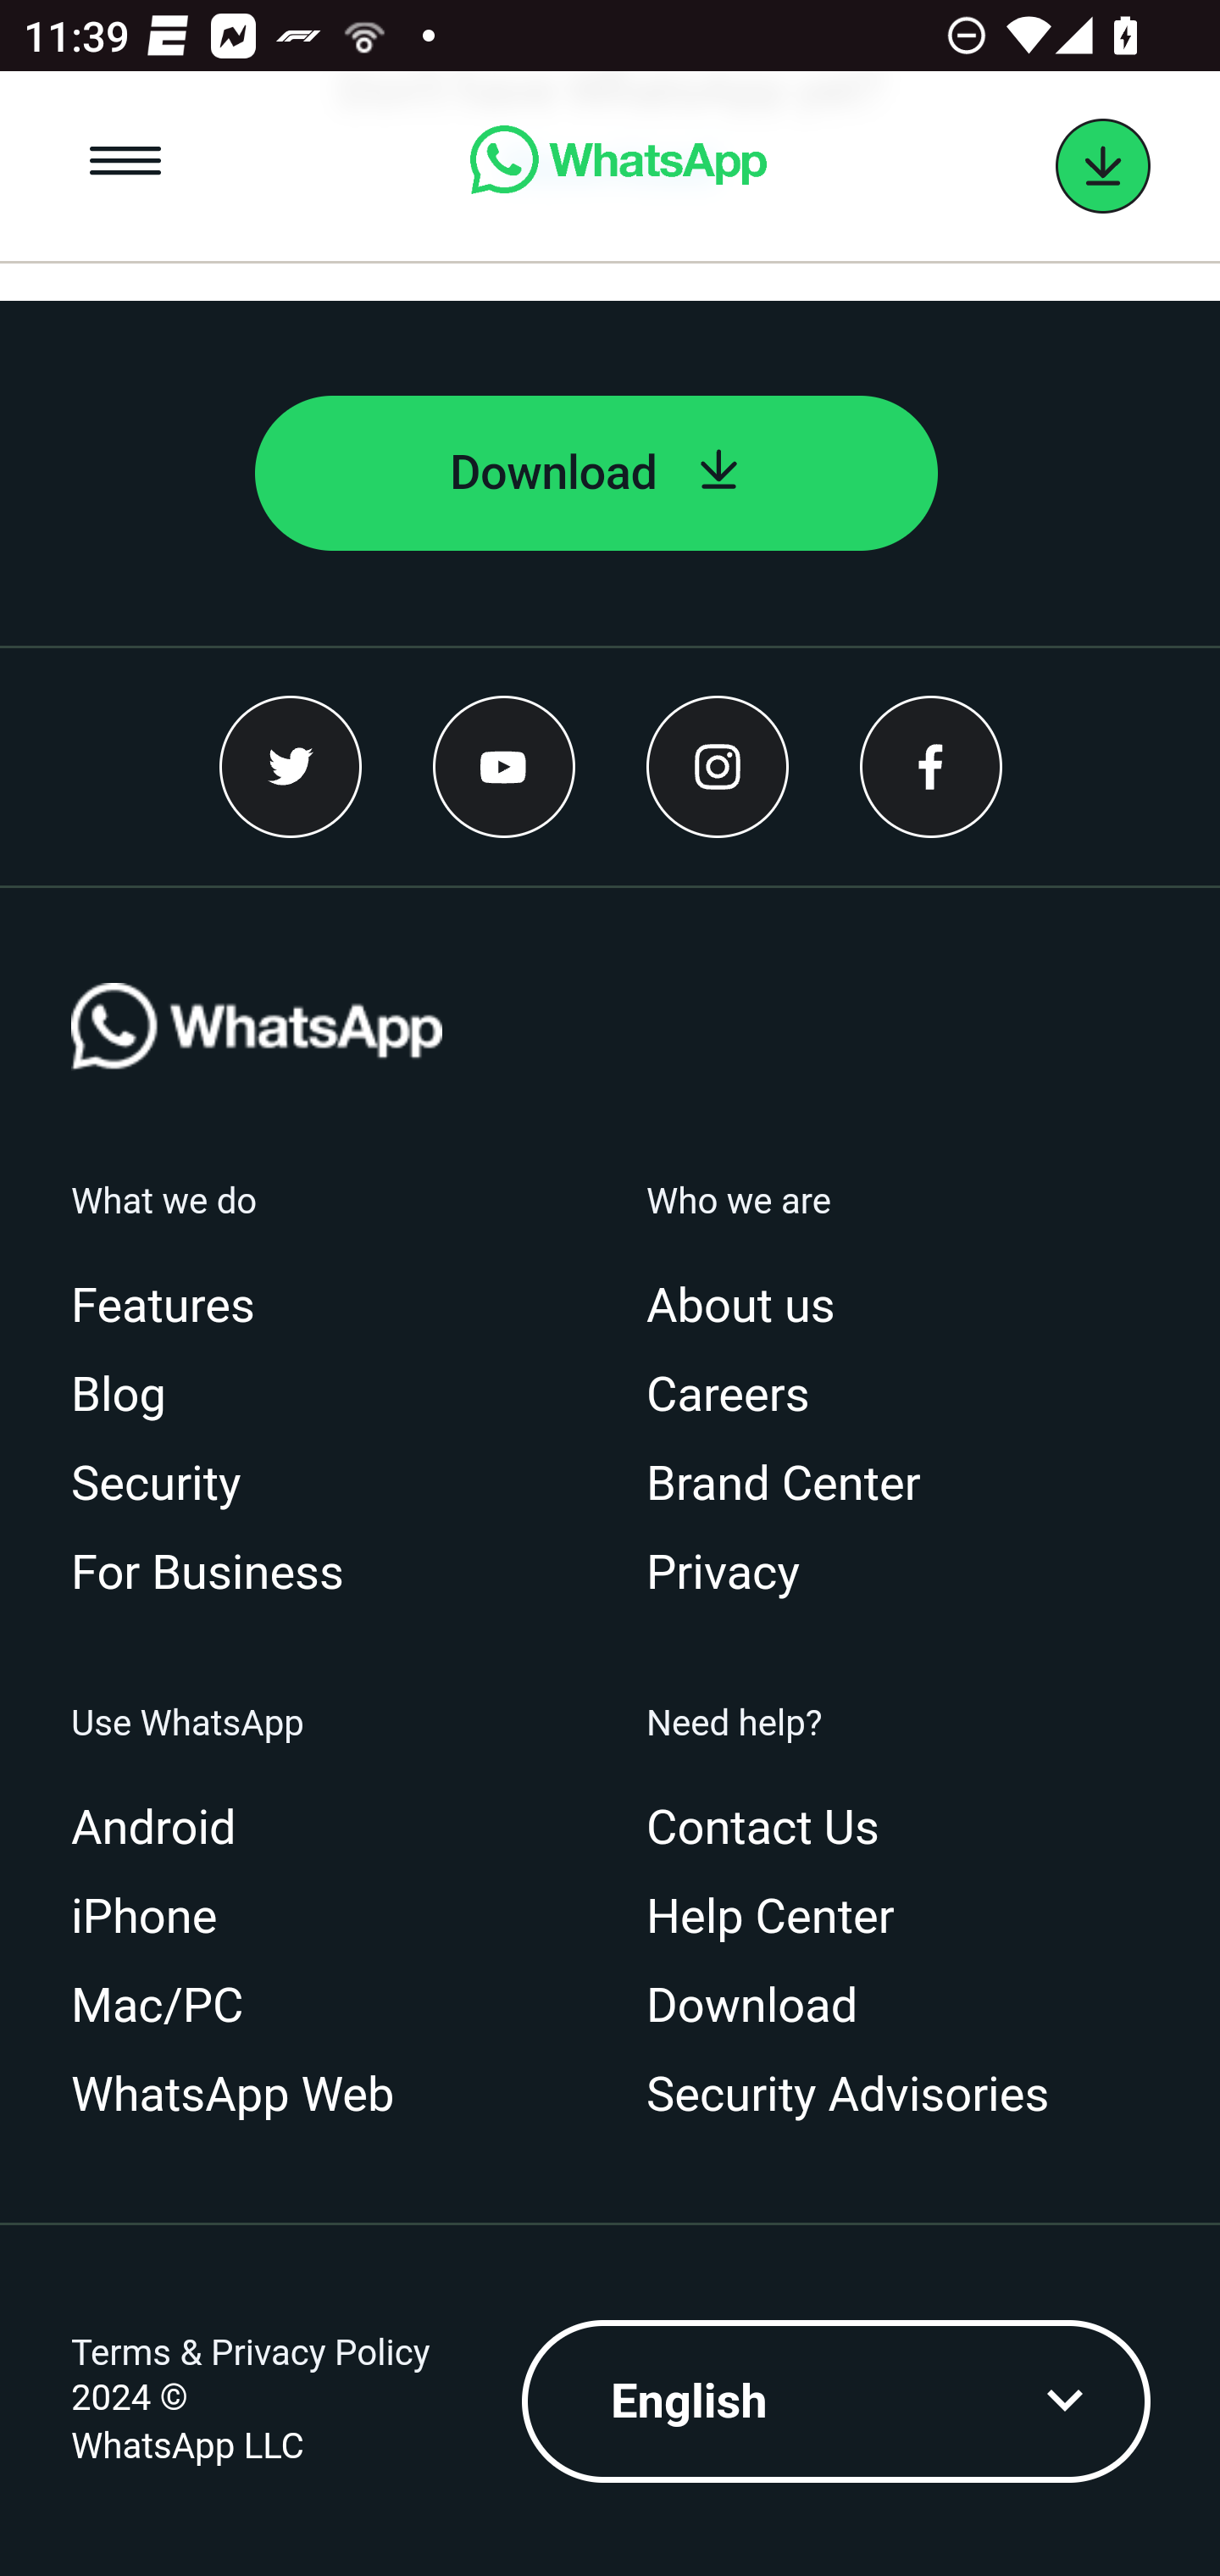  What do you see at coordinates (166, 1830) in the screenshot?
I see `Android` at bounding box center [166, 1830].